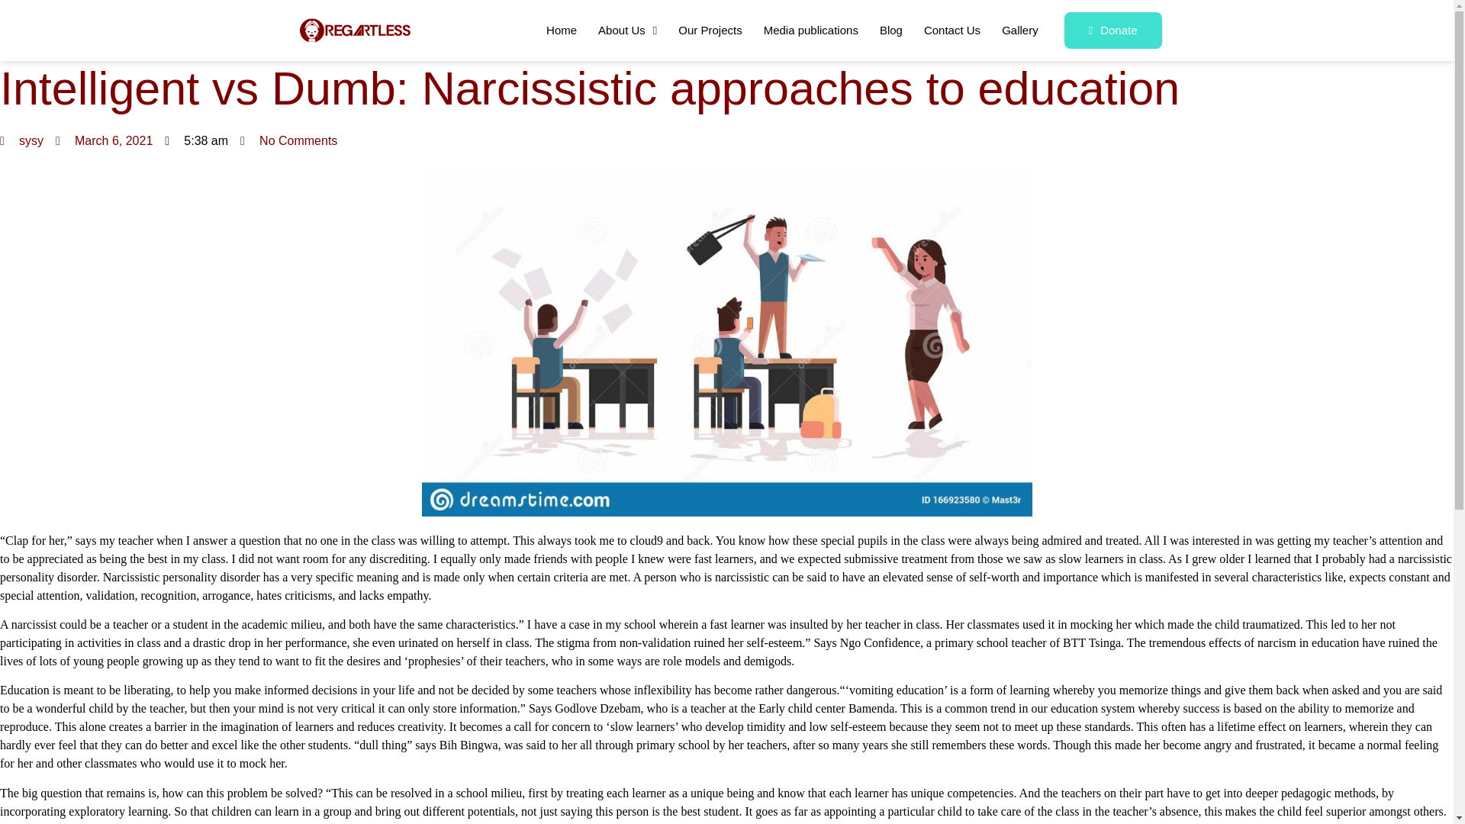  Describe the element at coordinates (288, 140) in the screenshot. I see `No Comments` at that location.